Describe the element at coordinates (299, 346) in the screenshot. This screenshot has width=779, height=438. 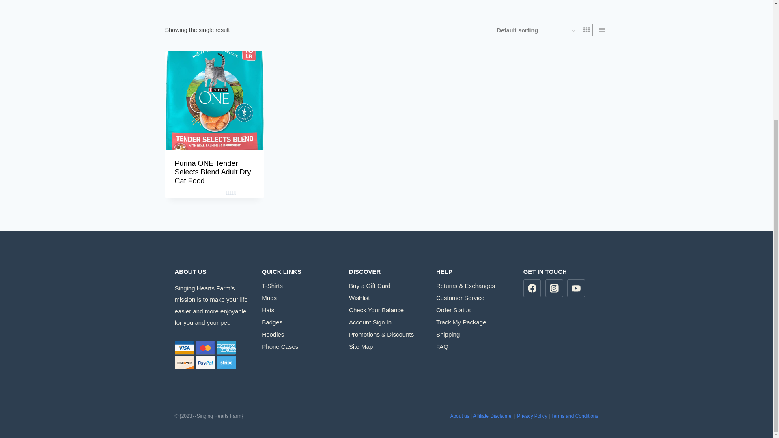
I see `Phone Cases` at that location.